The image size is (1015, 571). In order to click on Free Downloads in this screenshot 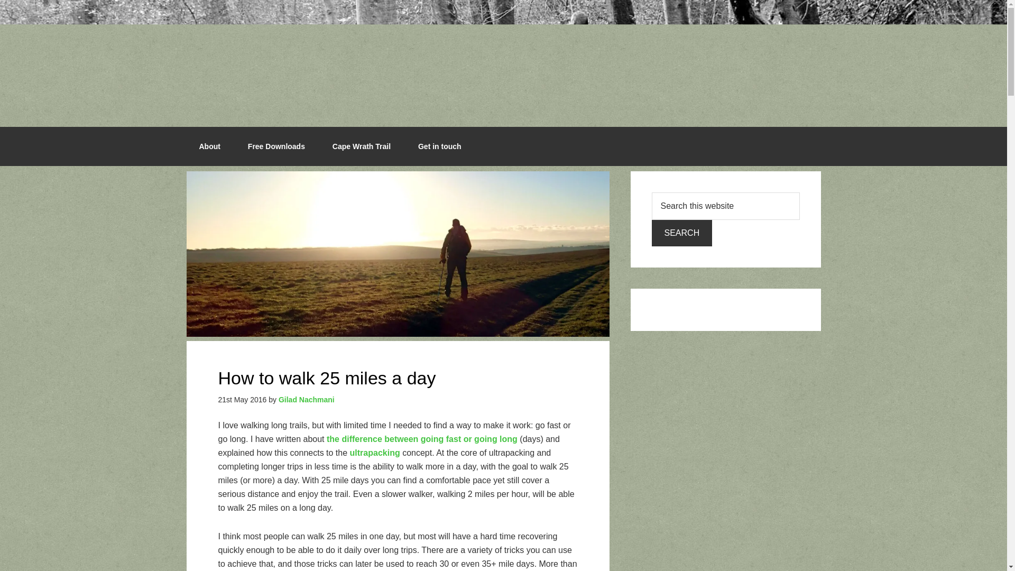, I will do `click(276, 146)`.